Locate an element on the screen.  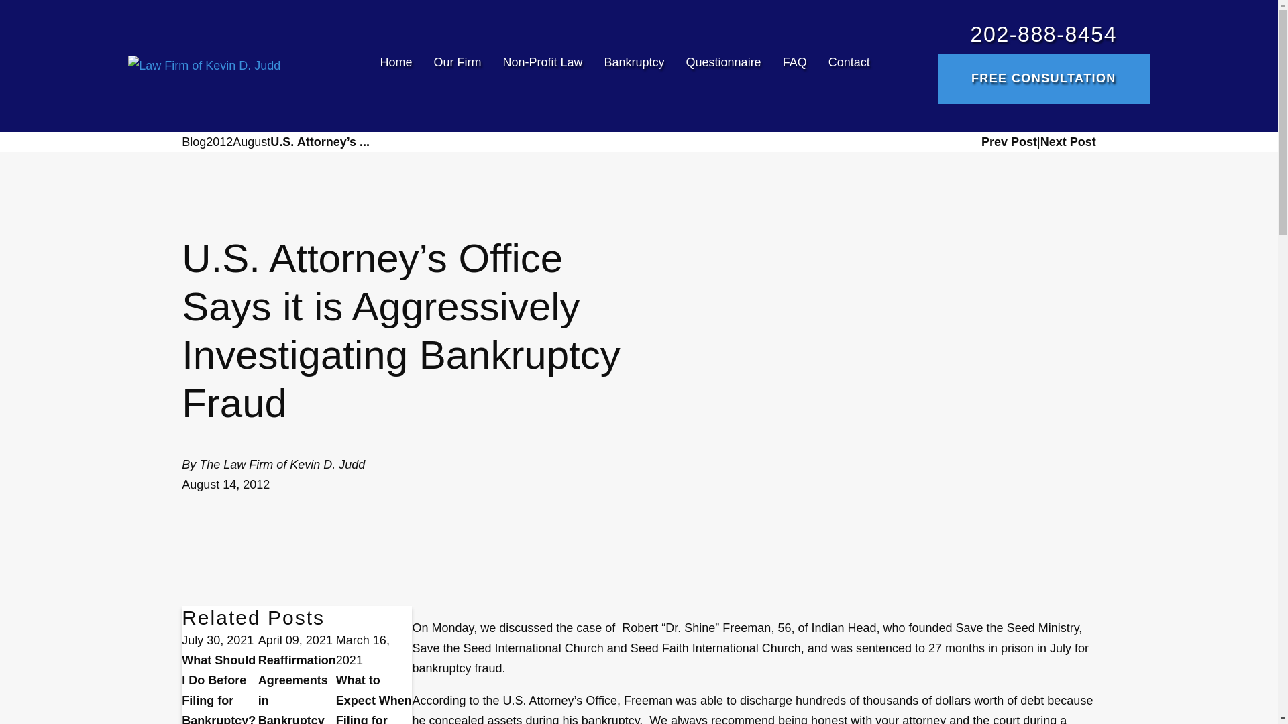
Questionnaire is located at coordinates (723, 66).